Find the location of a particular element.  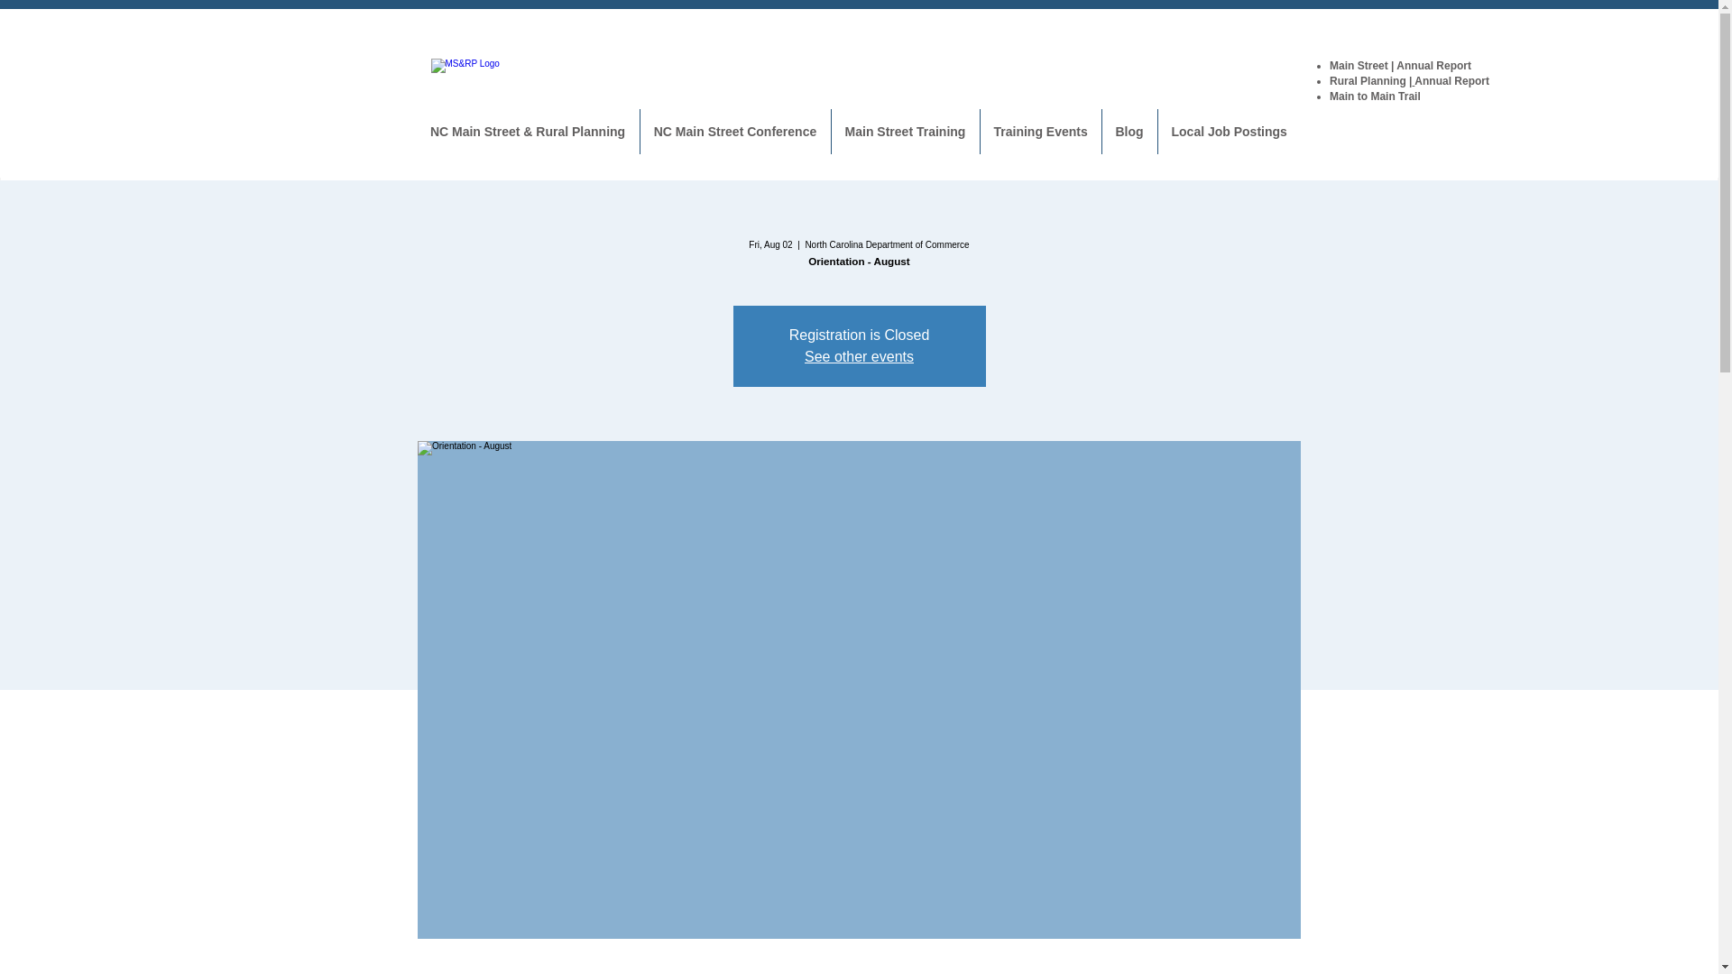

See other events is located at coordinates (859, 355).